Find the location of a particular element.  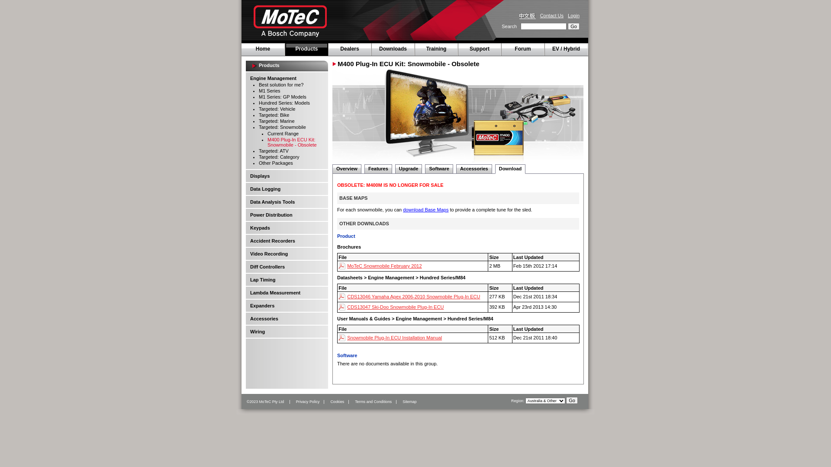

Cookies is located at coordinates (332, 402).